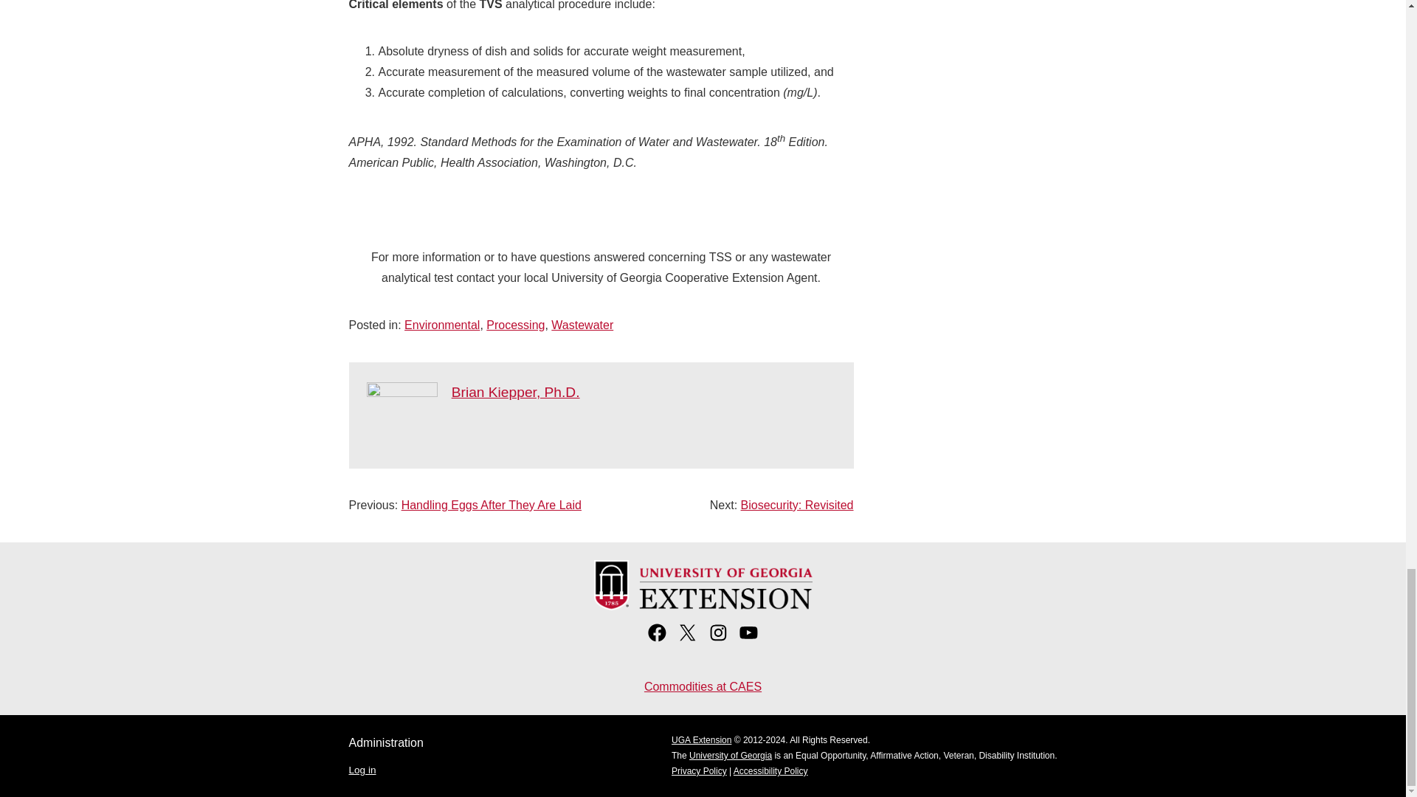  Describe the element at coordinates (515, 392) in the screenshot. I see `Brian Kiepper, Ph.D.` at that location.